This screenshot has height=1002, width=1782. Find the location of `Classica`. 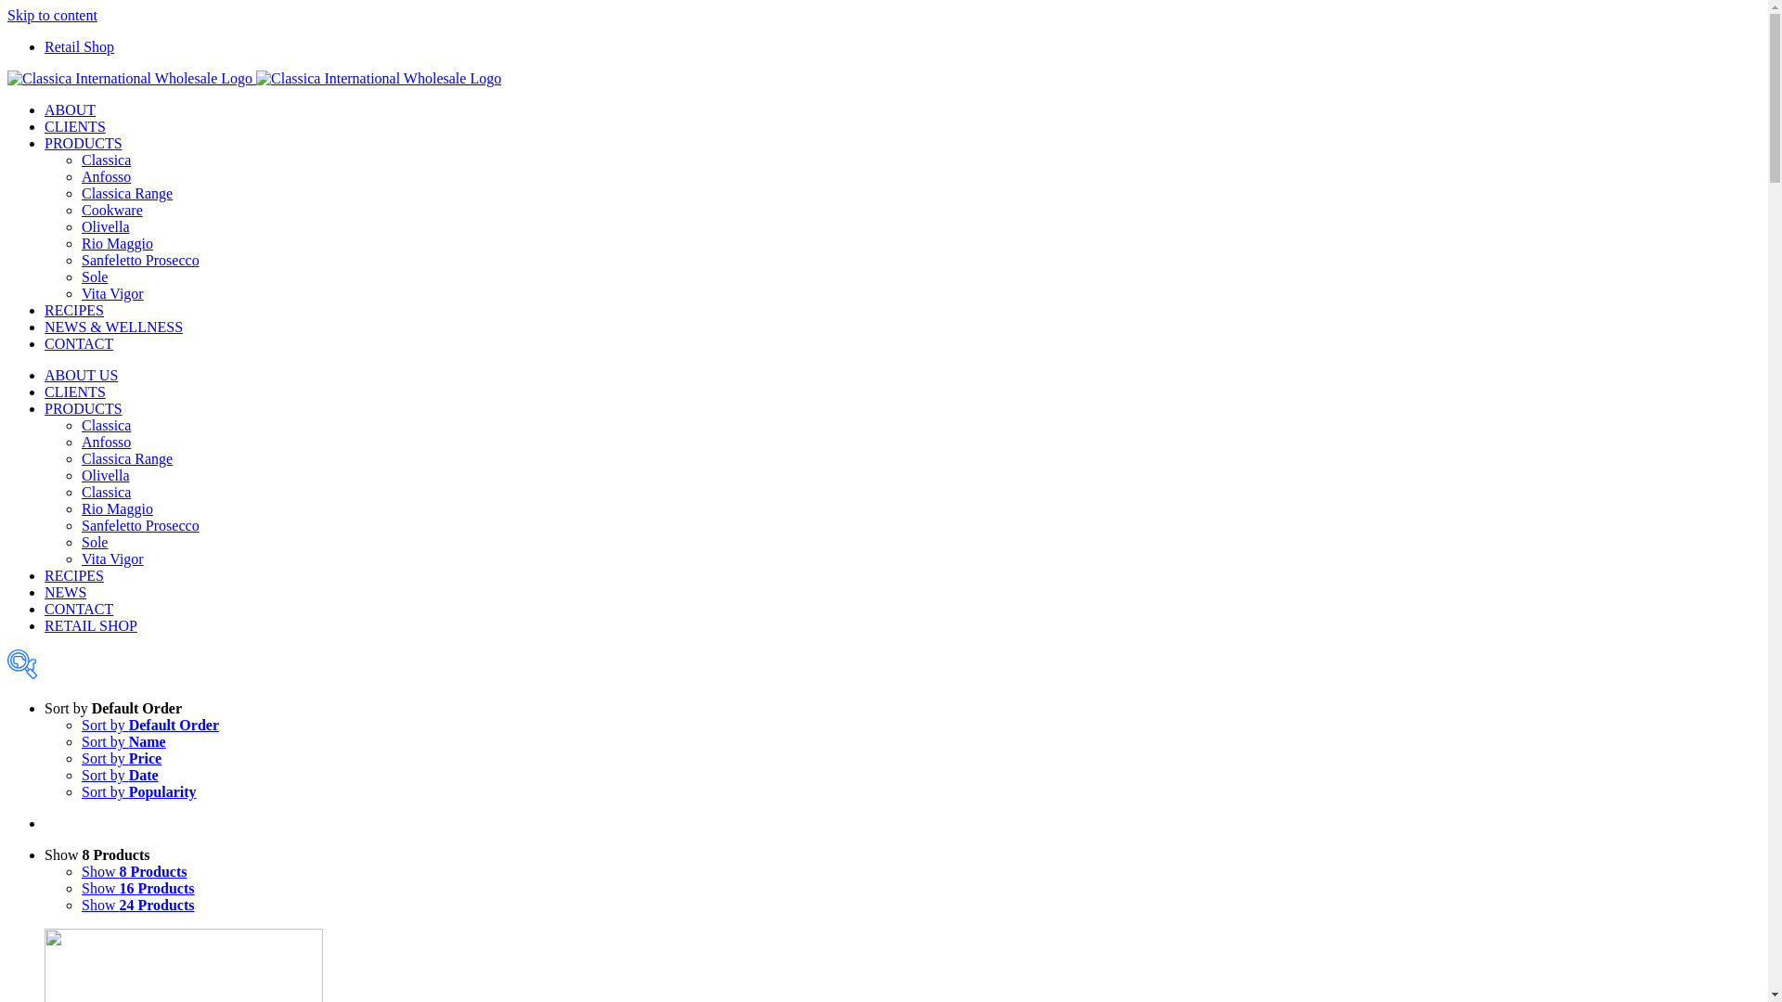

Classica is located at coordinates (106, 425).